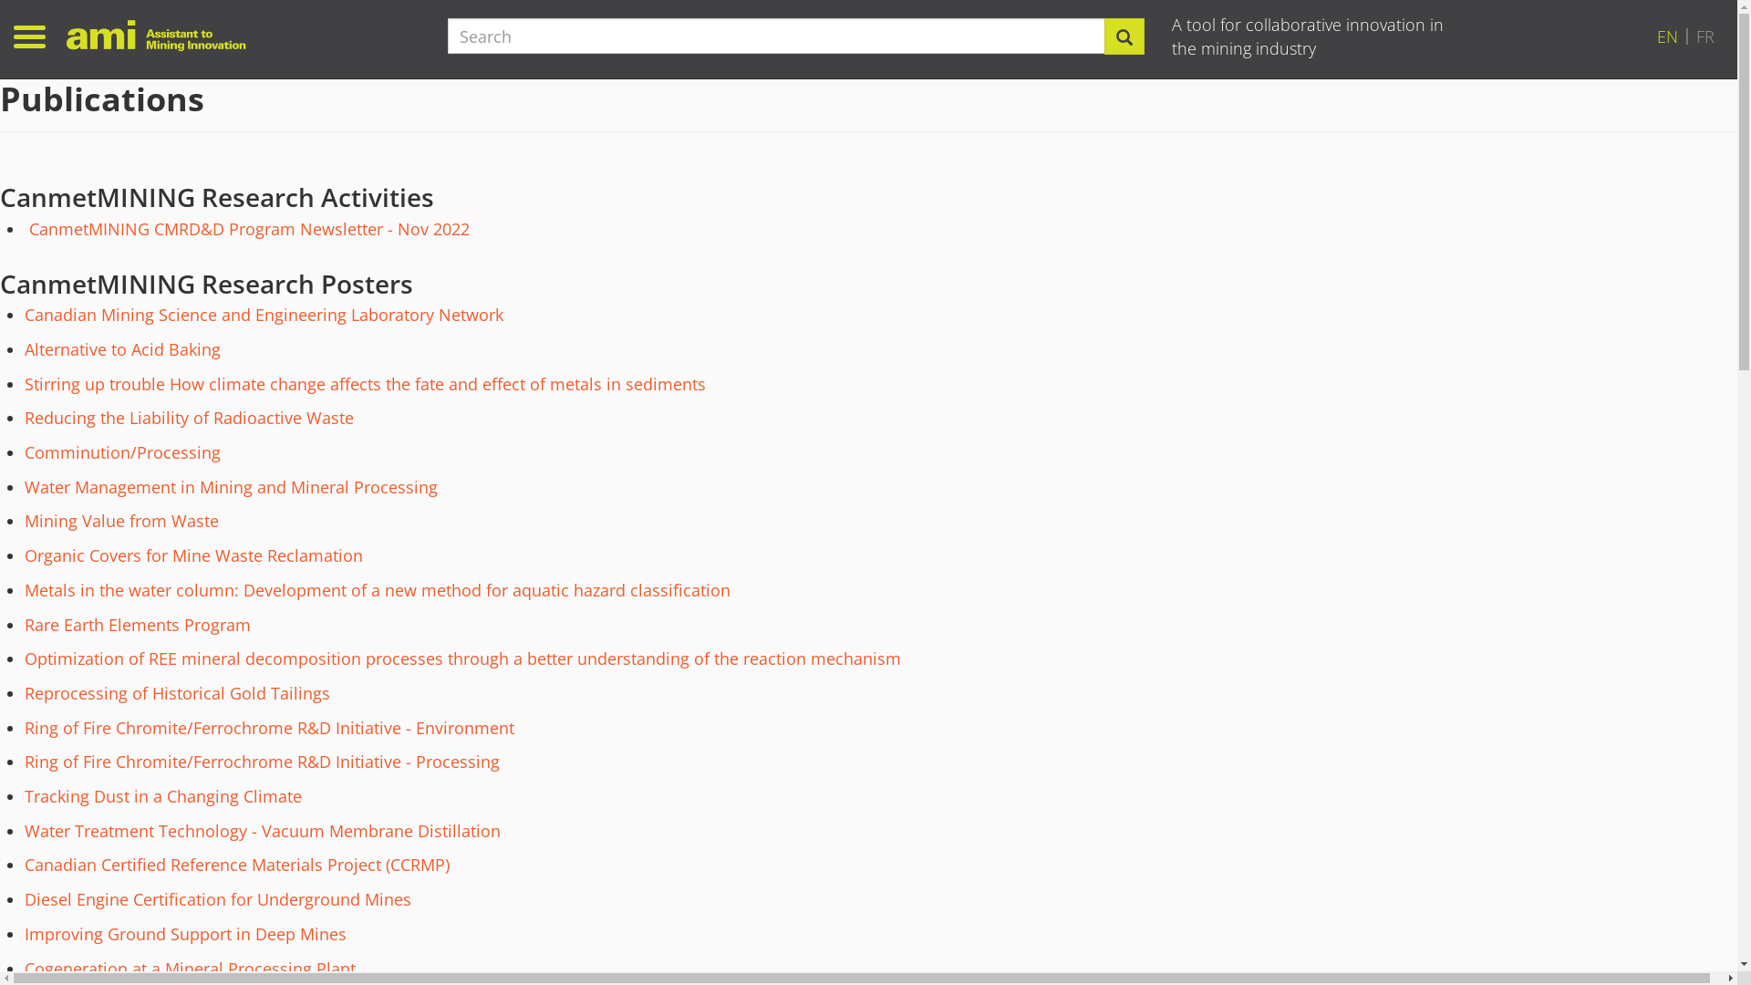 This screenshot has height=985, width=1751. Describe the element at coordinates (138, 625) in the screenshot. I see `Rare Earth Elements Program` at that location.